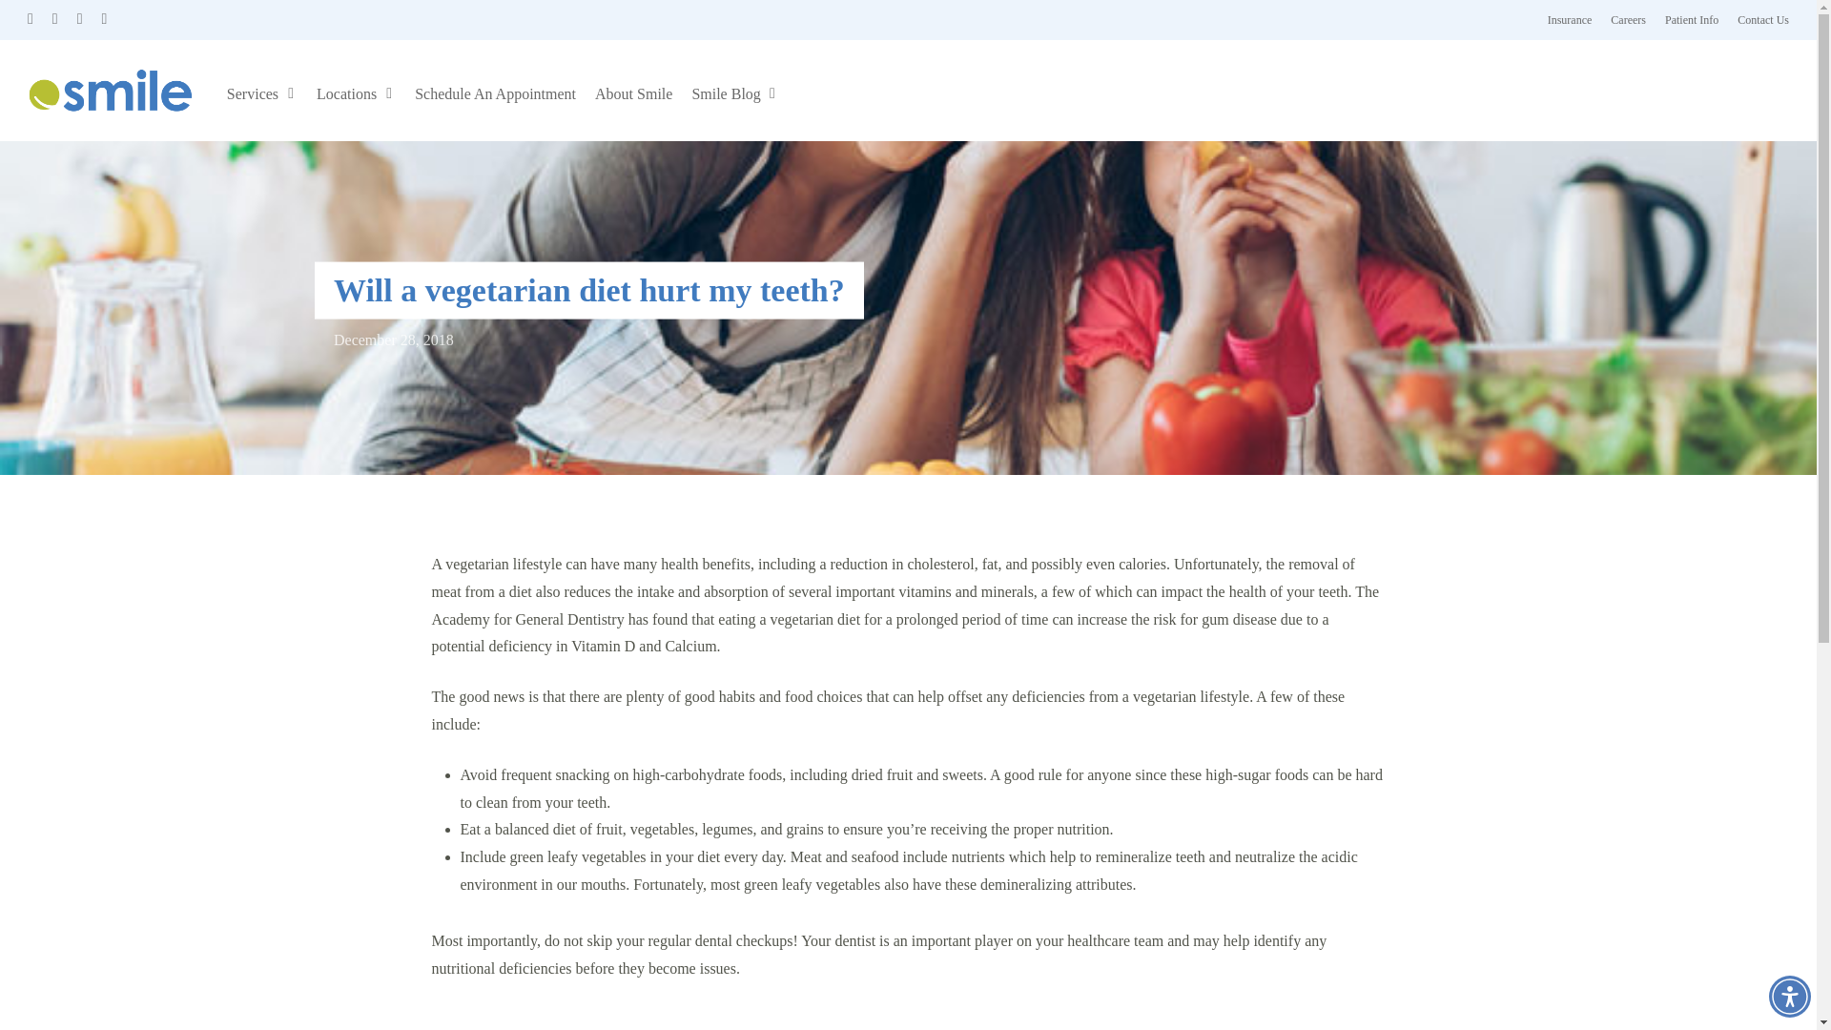 The height and width of the screenshot is (1030, 1831). Describe the element at coordinates (1789, 996) in the screenshot. I see `Accessibility Menu` at that location.